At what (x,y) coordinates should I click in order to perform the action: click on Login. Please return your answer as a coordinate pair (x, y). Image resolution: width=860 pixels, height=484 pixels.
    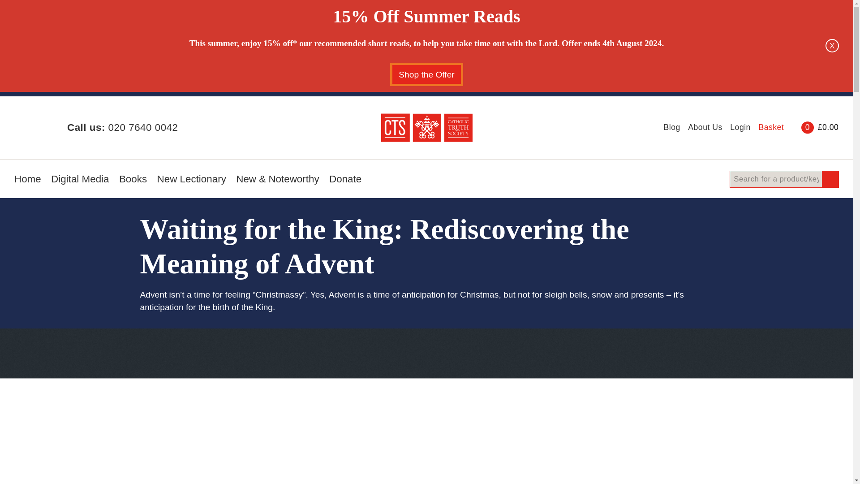
    Looking at the image, I should click on (740, 127).